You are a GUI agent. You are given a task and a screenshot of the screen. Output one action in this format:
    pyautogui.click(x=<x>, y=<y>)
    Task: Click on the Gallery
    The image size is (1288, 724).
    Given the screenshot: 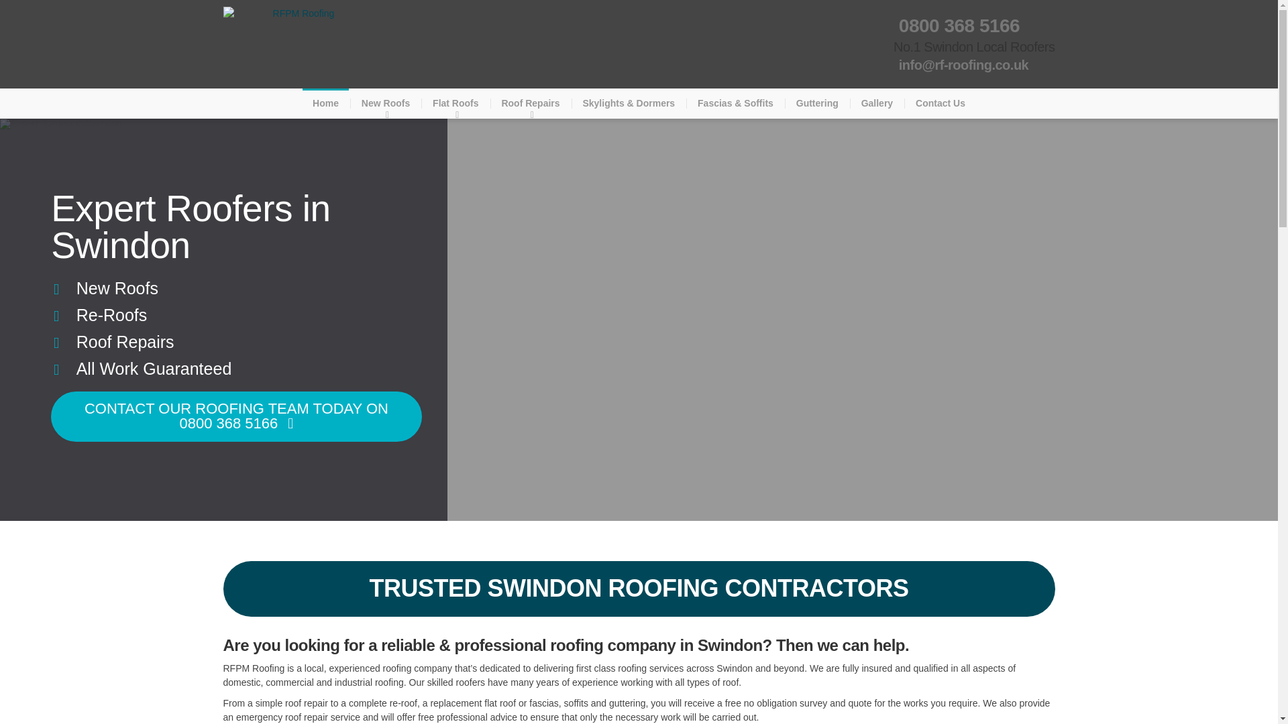 What is the action you would take?
    pyautogui.click(x=877, y=103)
    